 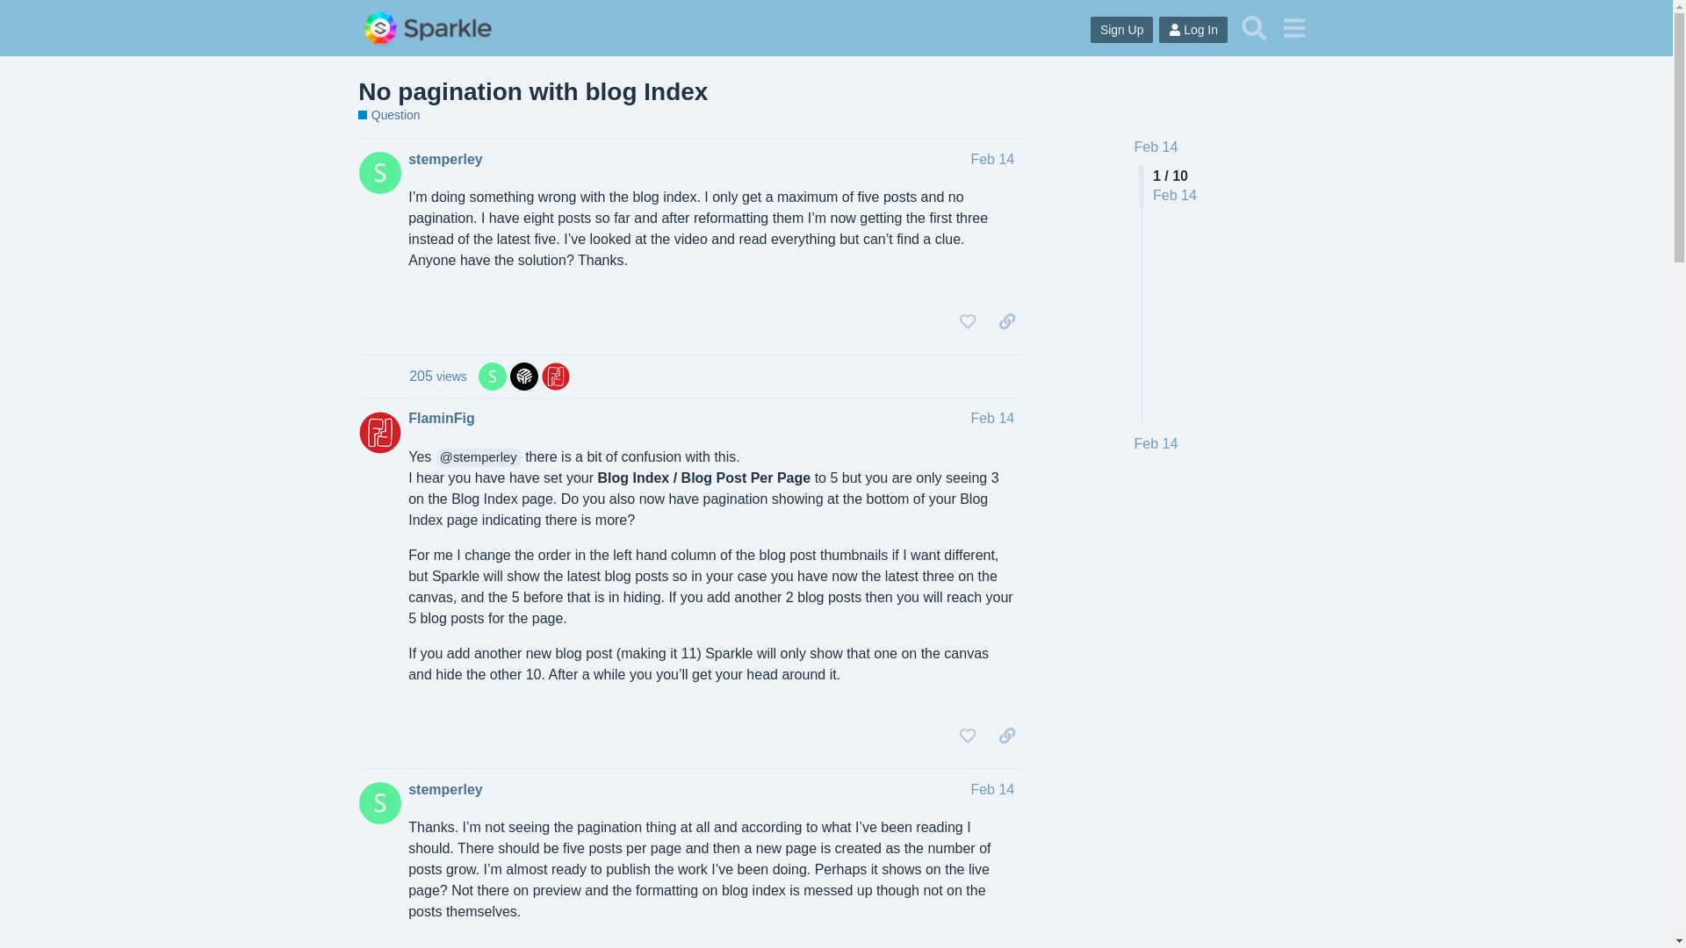 I want to click on Jump to the last post, so click(x=1156, y=443).